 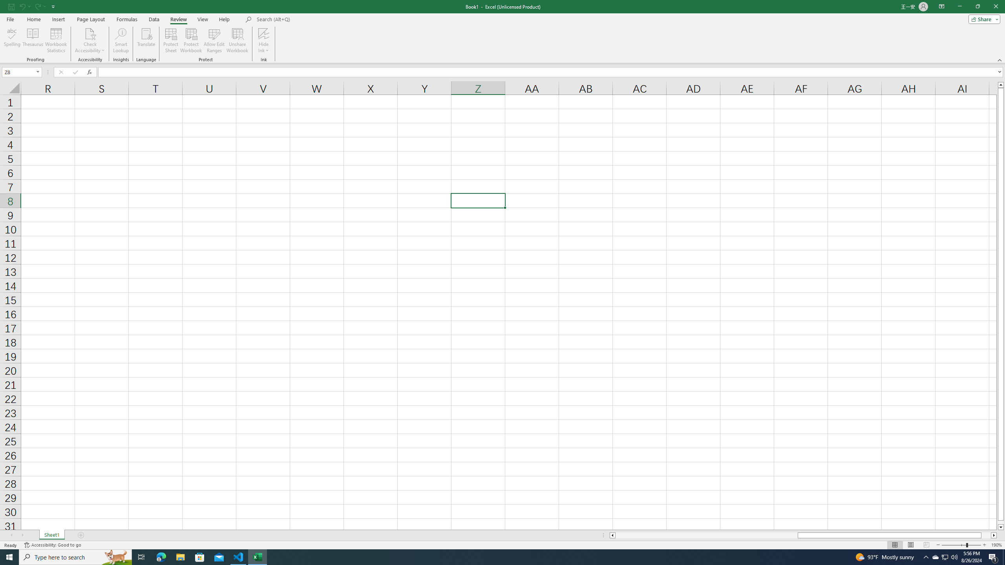 I want to click on Data, so click(x=154, y=19).